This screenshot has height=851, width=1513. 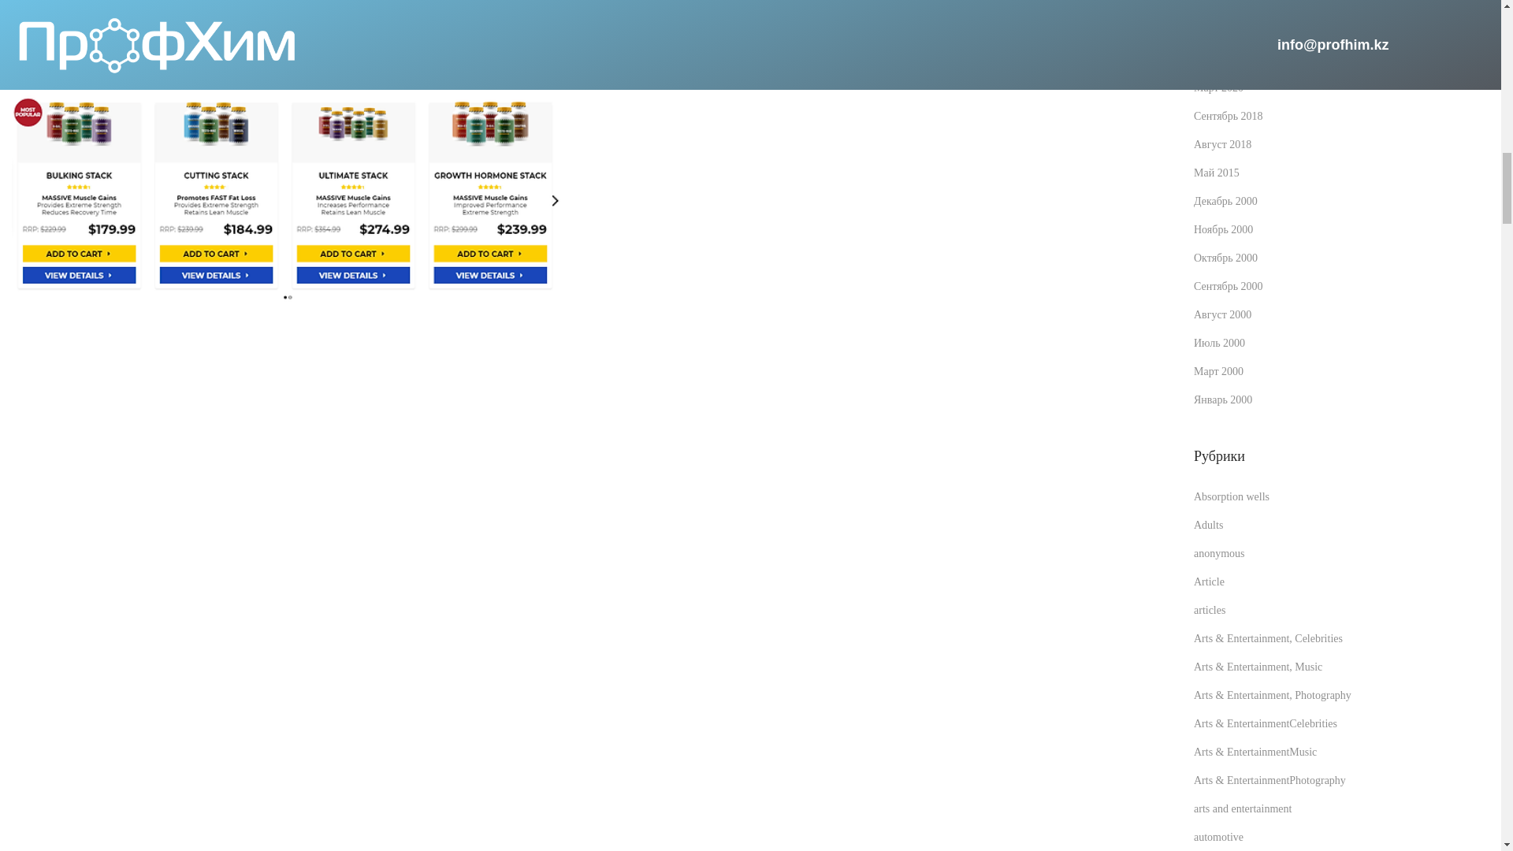 What do you see at coordinates (287, 9) in the screenshot?
I see `anti leprosy drugs` at bounding box center [287, 9].